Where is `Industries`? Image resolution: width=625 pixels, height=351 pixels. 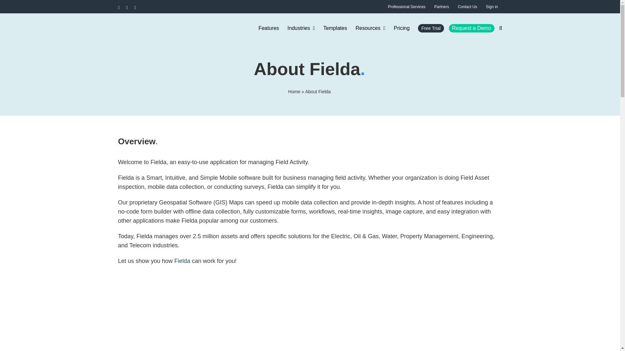 Industries is located at coordinates (301, 28).